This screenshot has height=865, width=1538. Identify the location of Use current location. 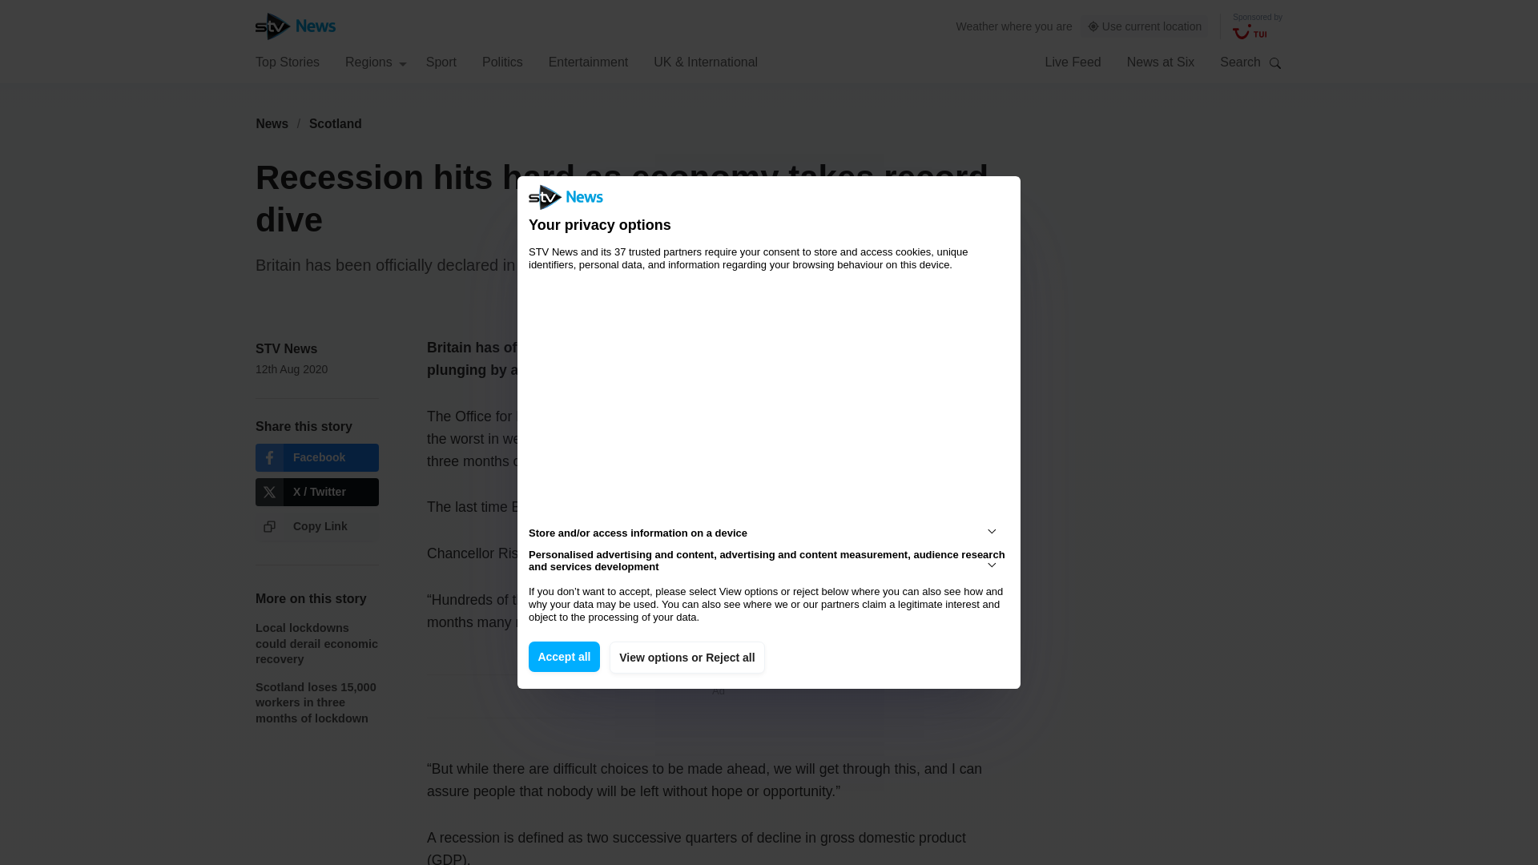
(1145, 26).